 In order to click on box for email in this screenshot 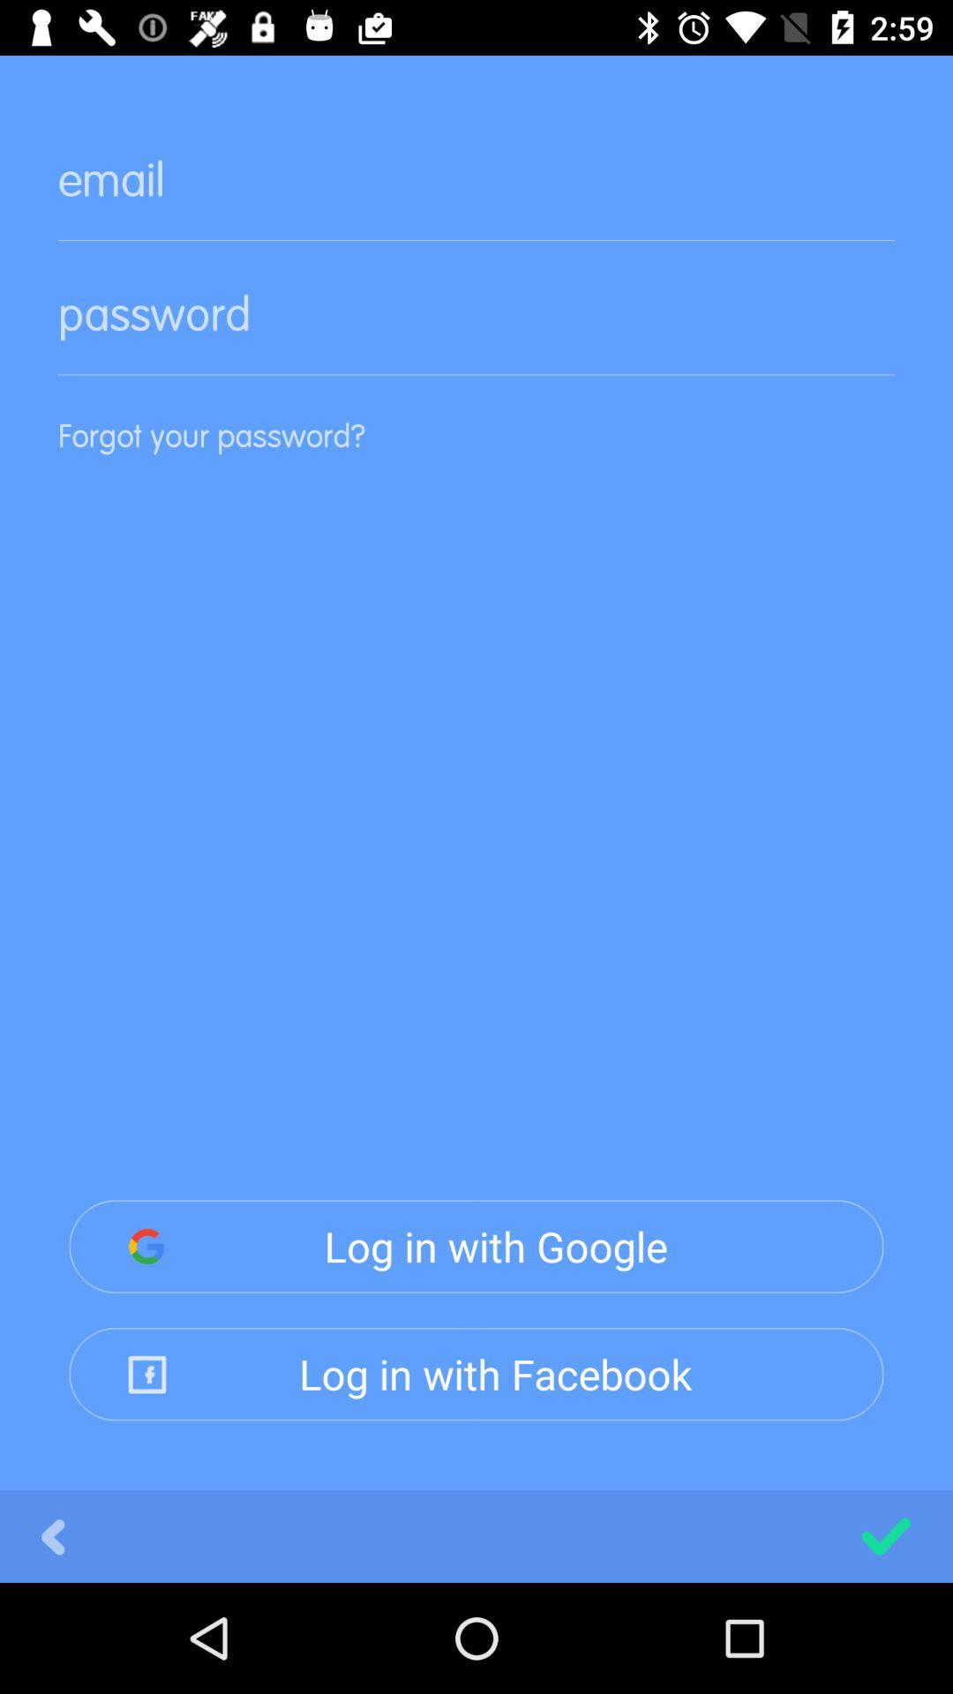, I will do `click(476, 194)`.